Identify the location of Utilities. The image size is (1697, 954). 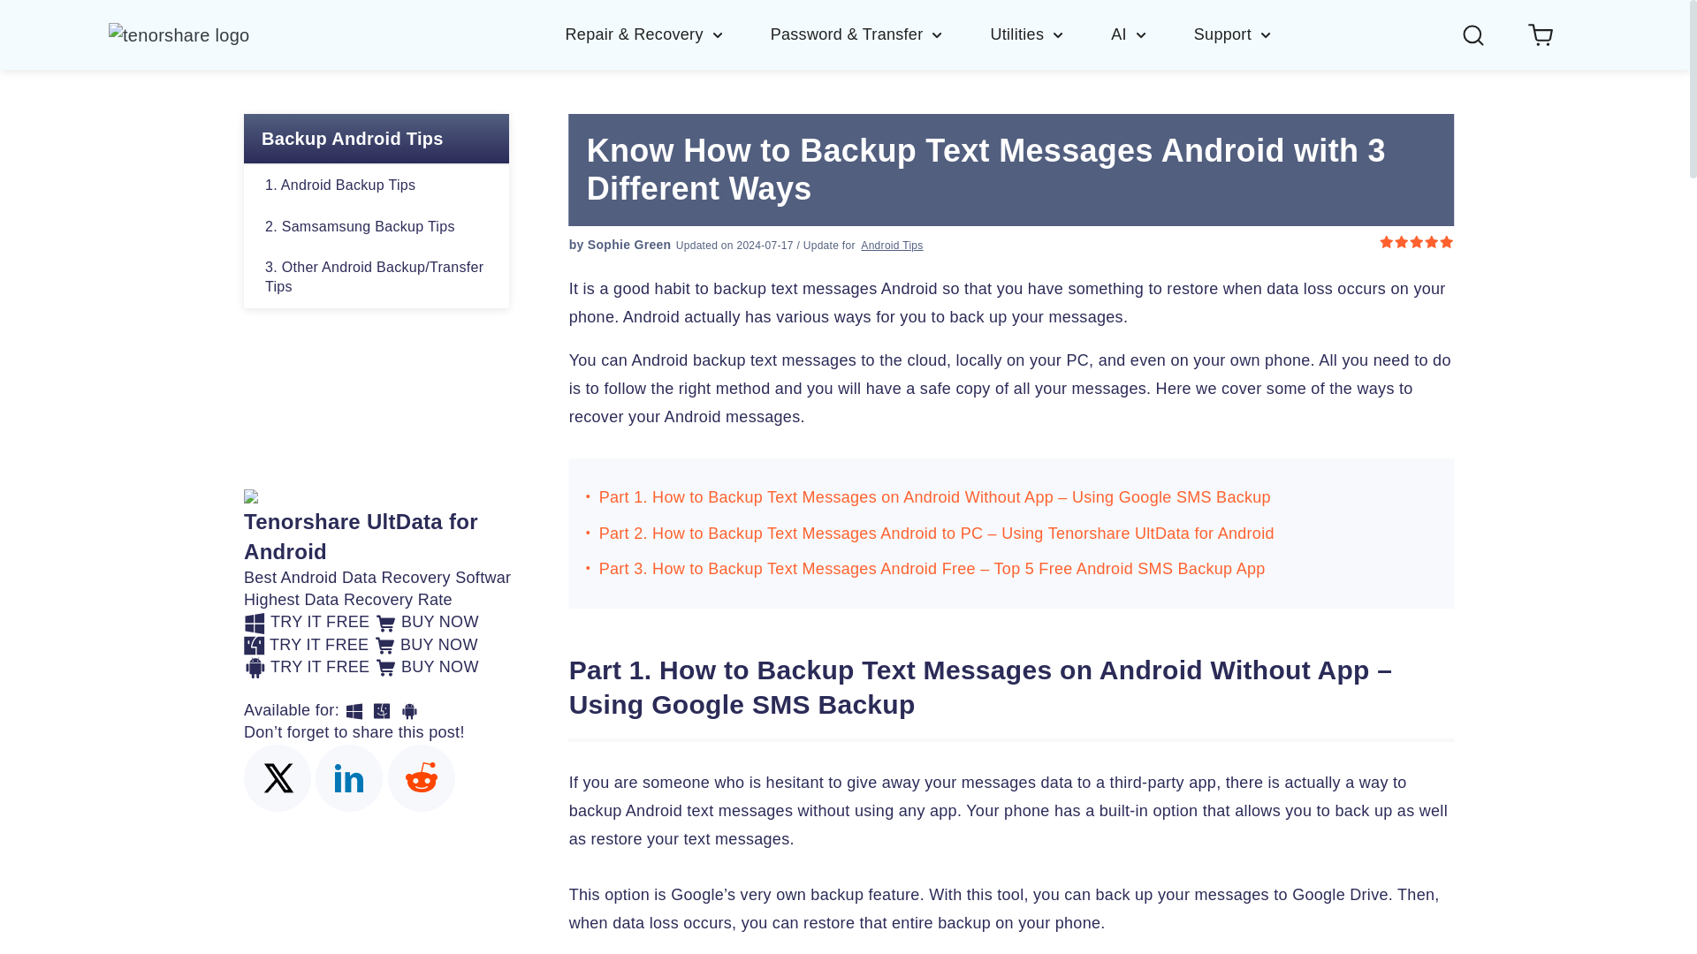
(1050, 34).